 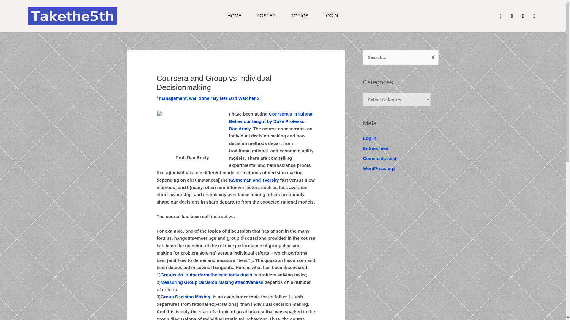 What do you see at coordinates (266, 16) in the screenshot?
I see `POSTER` at bounding box center [266, 16].